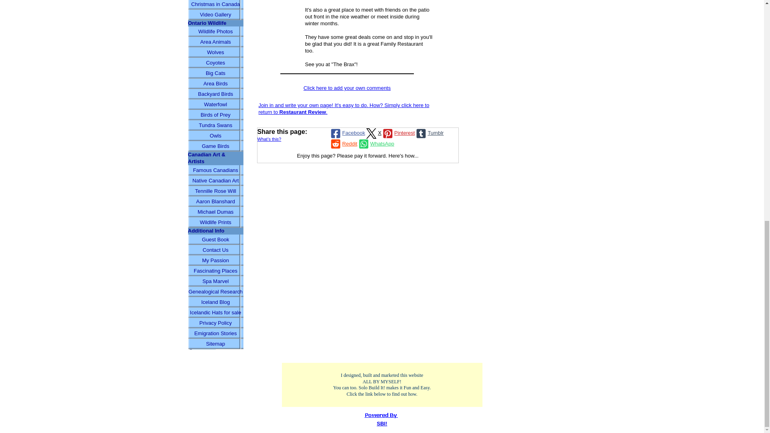  What do you see at coordinates (346, 87) in the screenshot?
I see `Click here to add your own comments` at bounding box center [346, 87].